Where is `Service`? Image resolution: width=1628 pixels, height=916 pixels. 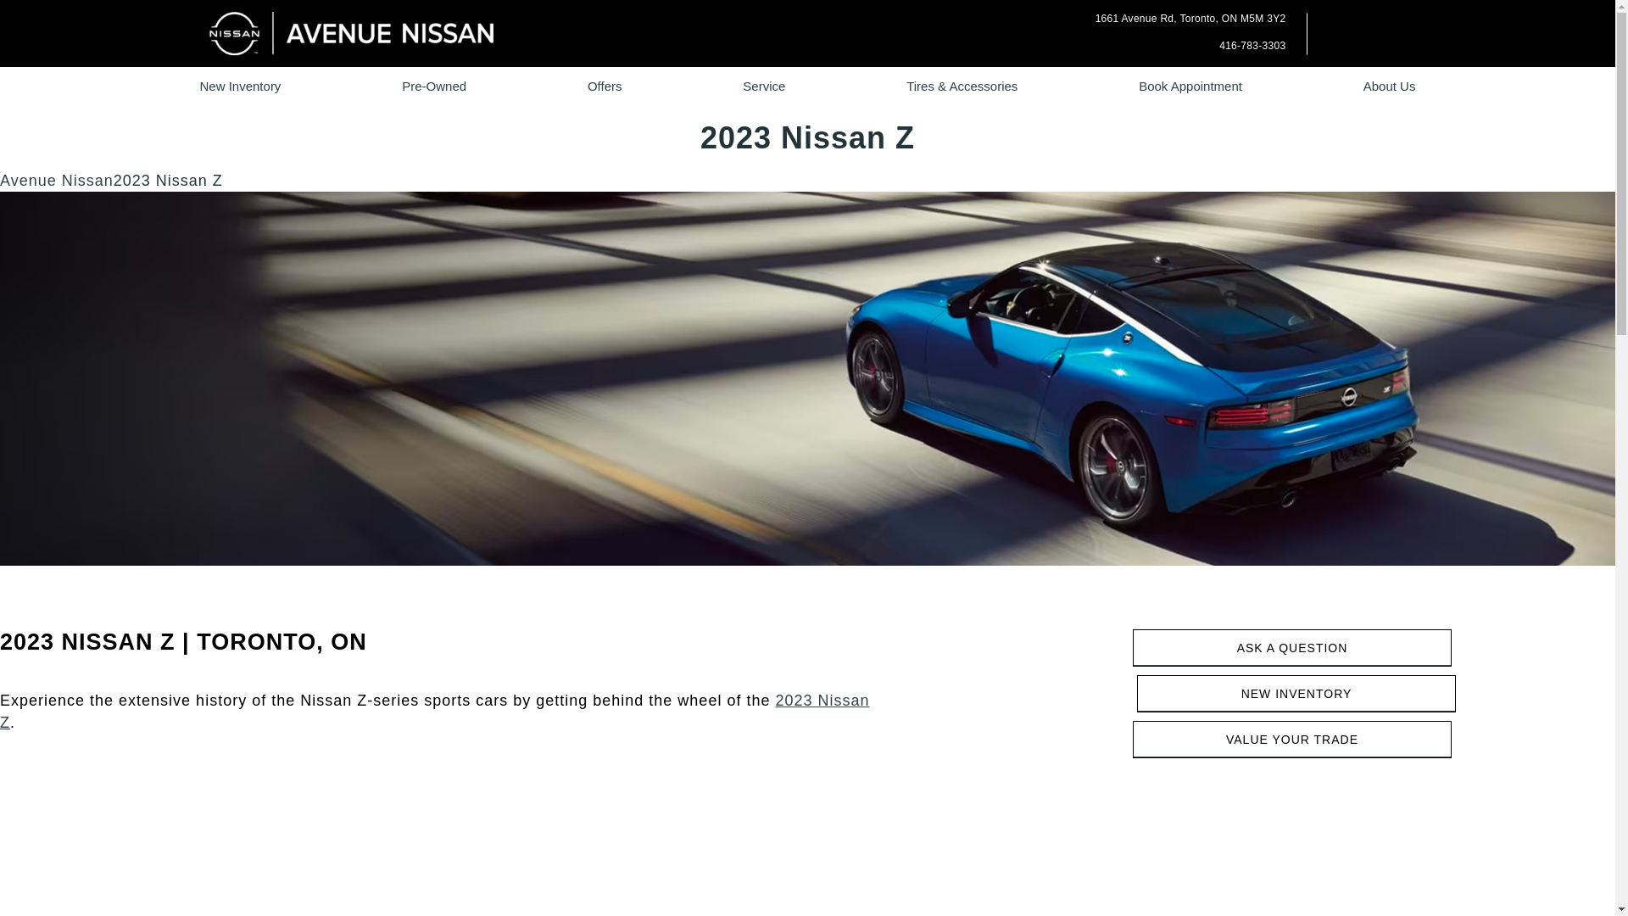
Service is located at coordinates (57, 180).